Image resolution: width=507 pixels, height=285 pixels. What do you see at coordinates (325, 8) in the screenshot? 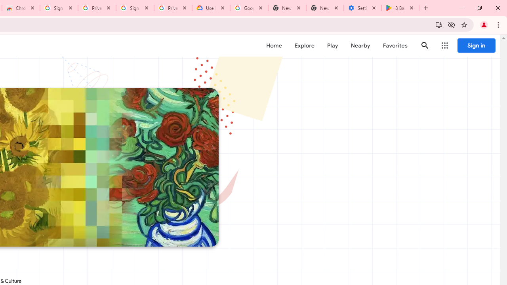
I see `New Tab` at bounding box center [325, 8].